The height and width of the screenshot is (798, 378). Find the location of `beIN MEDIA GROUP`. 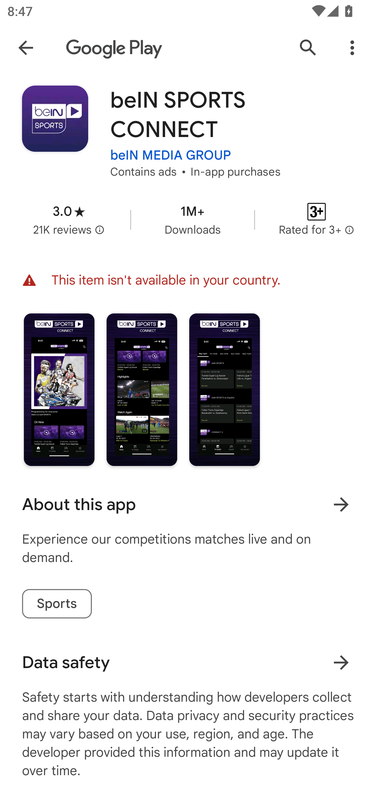

beIN MEDIA GROUP is located at coordinates (171, 155).